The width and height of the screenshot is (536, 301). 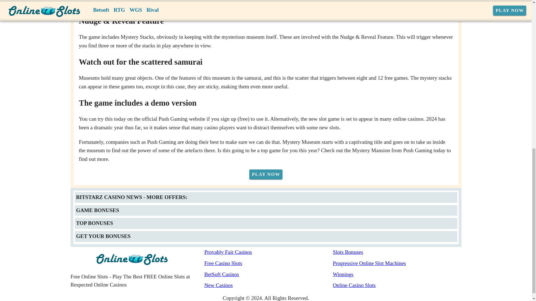 What do you see at coordinates (266, 174) in the screenshot?
I see `PLAY NOW` at bounding box center [266, 174].